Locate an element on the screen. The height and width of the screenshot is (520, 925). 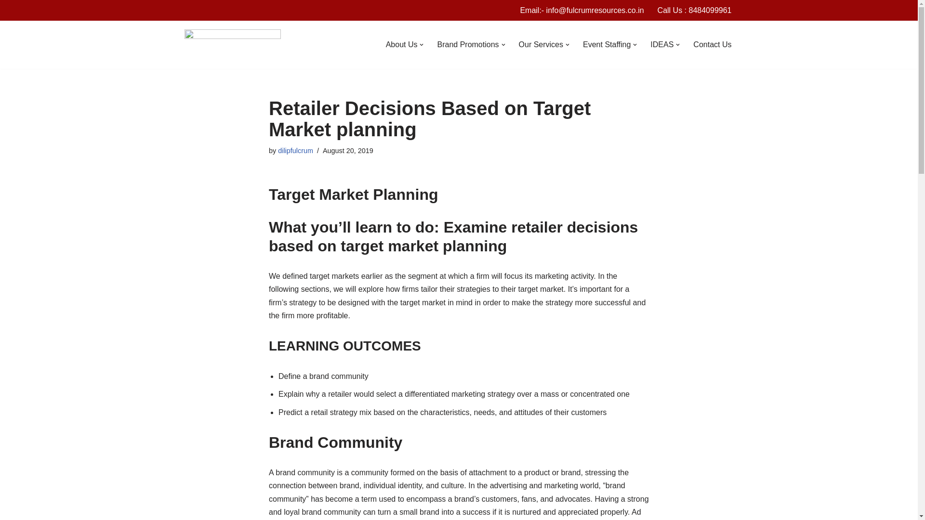
Brand Promotions is located at coordinates (467, 44).